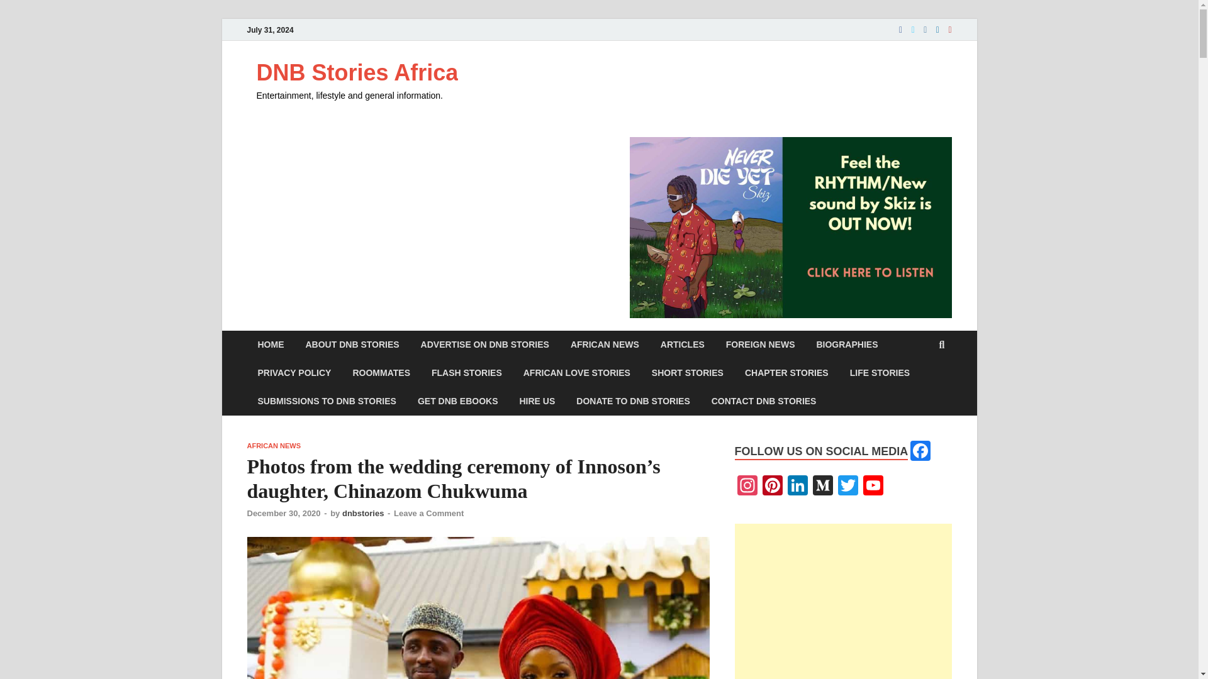  Describe the element at coordinates (352, 345) in the screenshot. I see `ABOUT DNB STORIES` at that location.